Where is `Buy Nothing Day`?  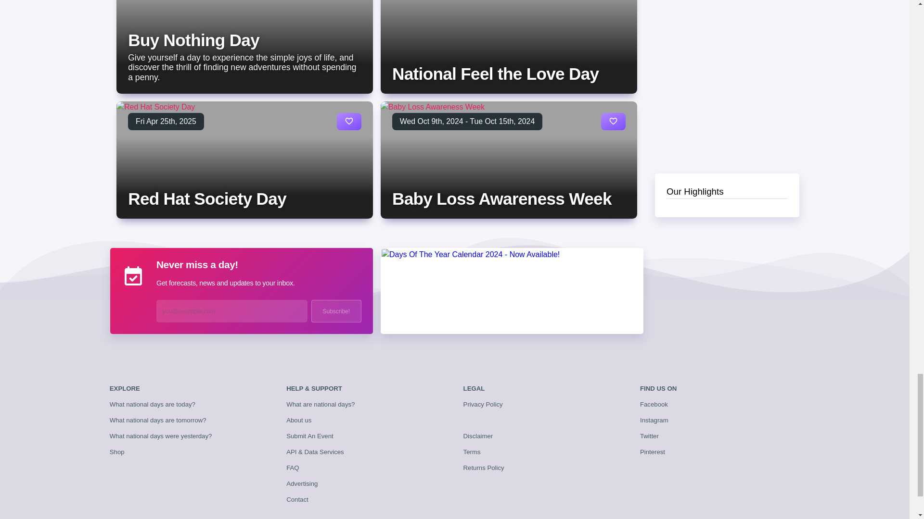 Buy Nothing Day is located at coordinates (193, 39).